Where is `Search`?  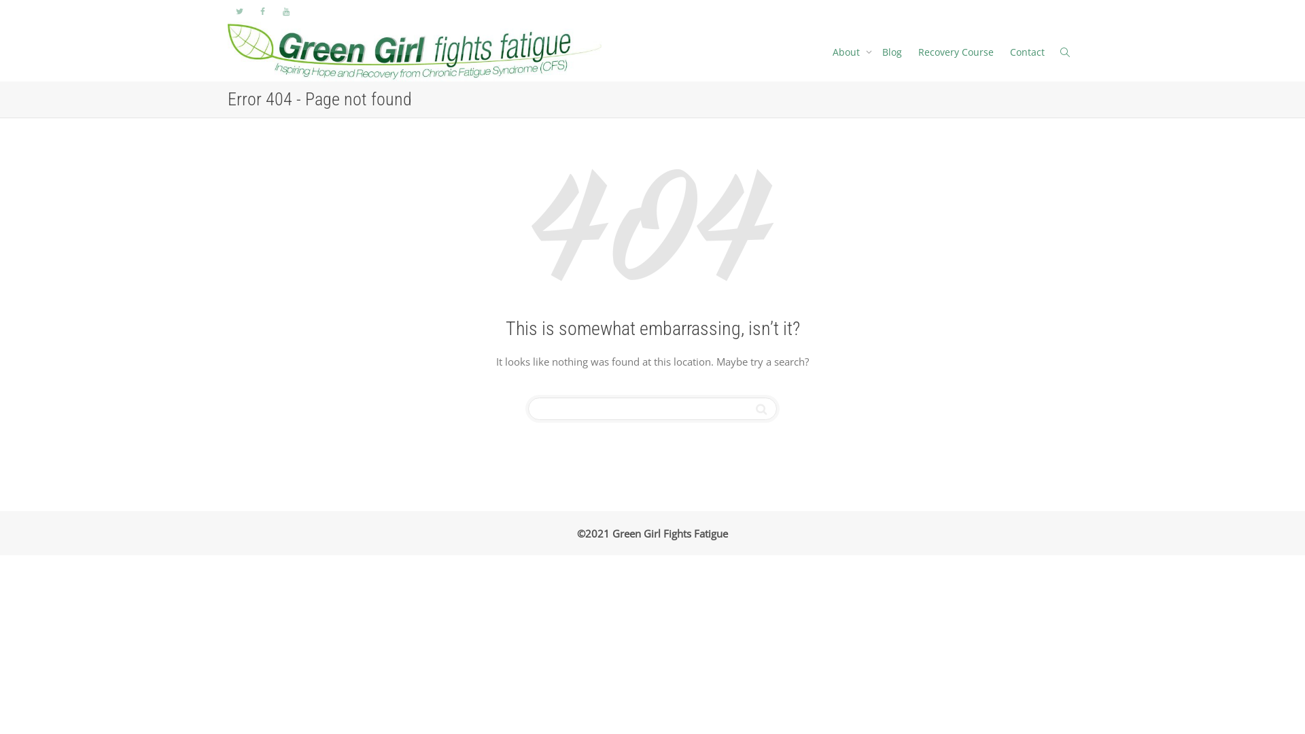
Search is located at coordinates (761, 409).